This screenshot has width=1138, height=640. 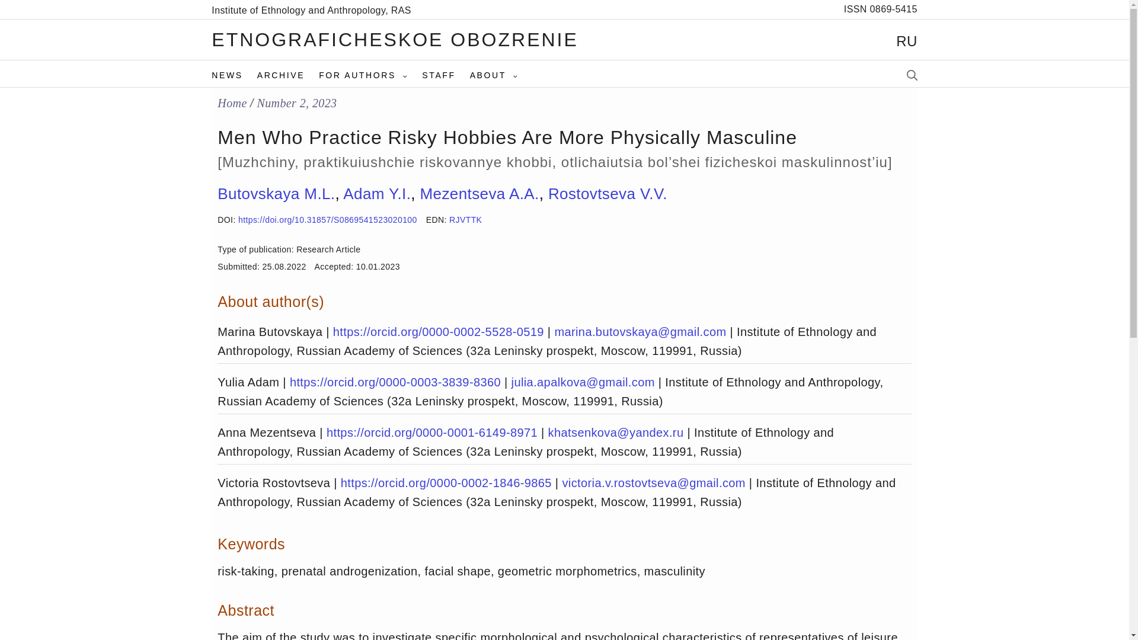 What do you see at coordinates (232, 103) in the screenshot?
I see `Home` at bounding box center [232, 103].